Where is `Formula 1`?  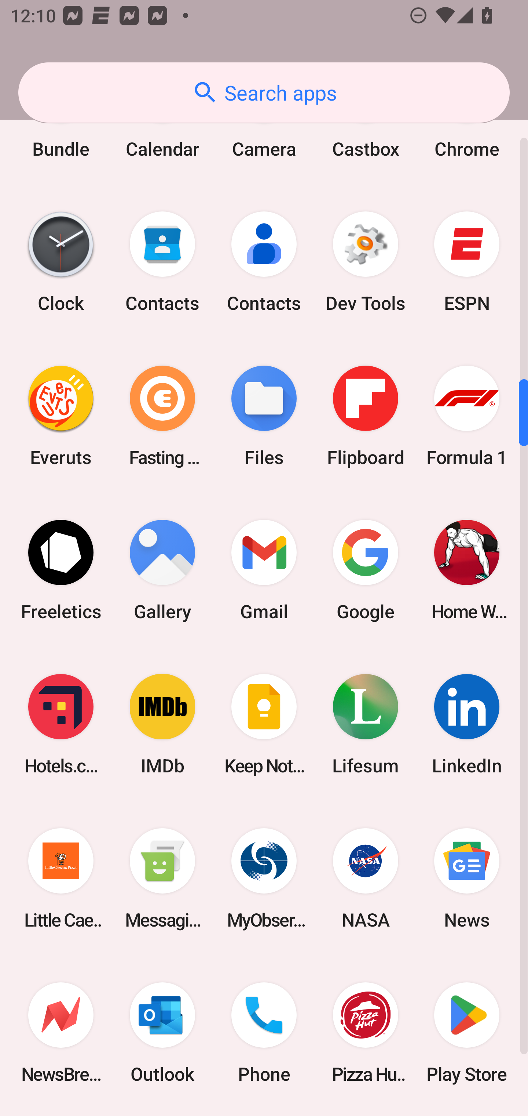
Formula 1 is located at coordinates (467, 416).